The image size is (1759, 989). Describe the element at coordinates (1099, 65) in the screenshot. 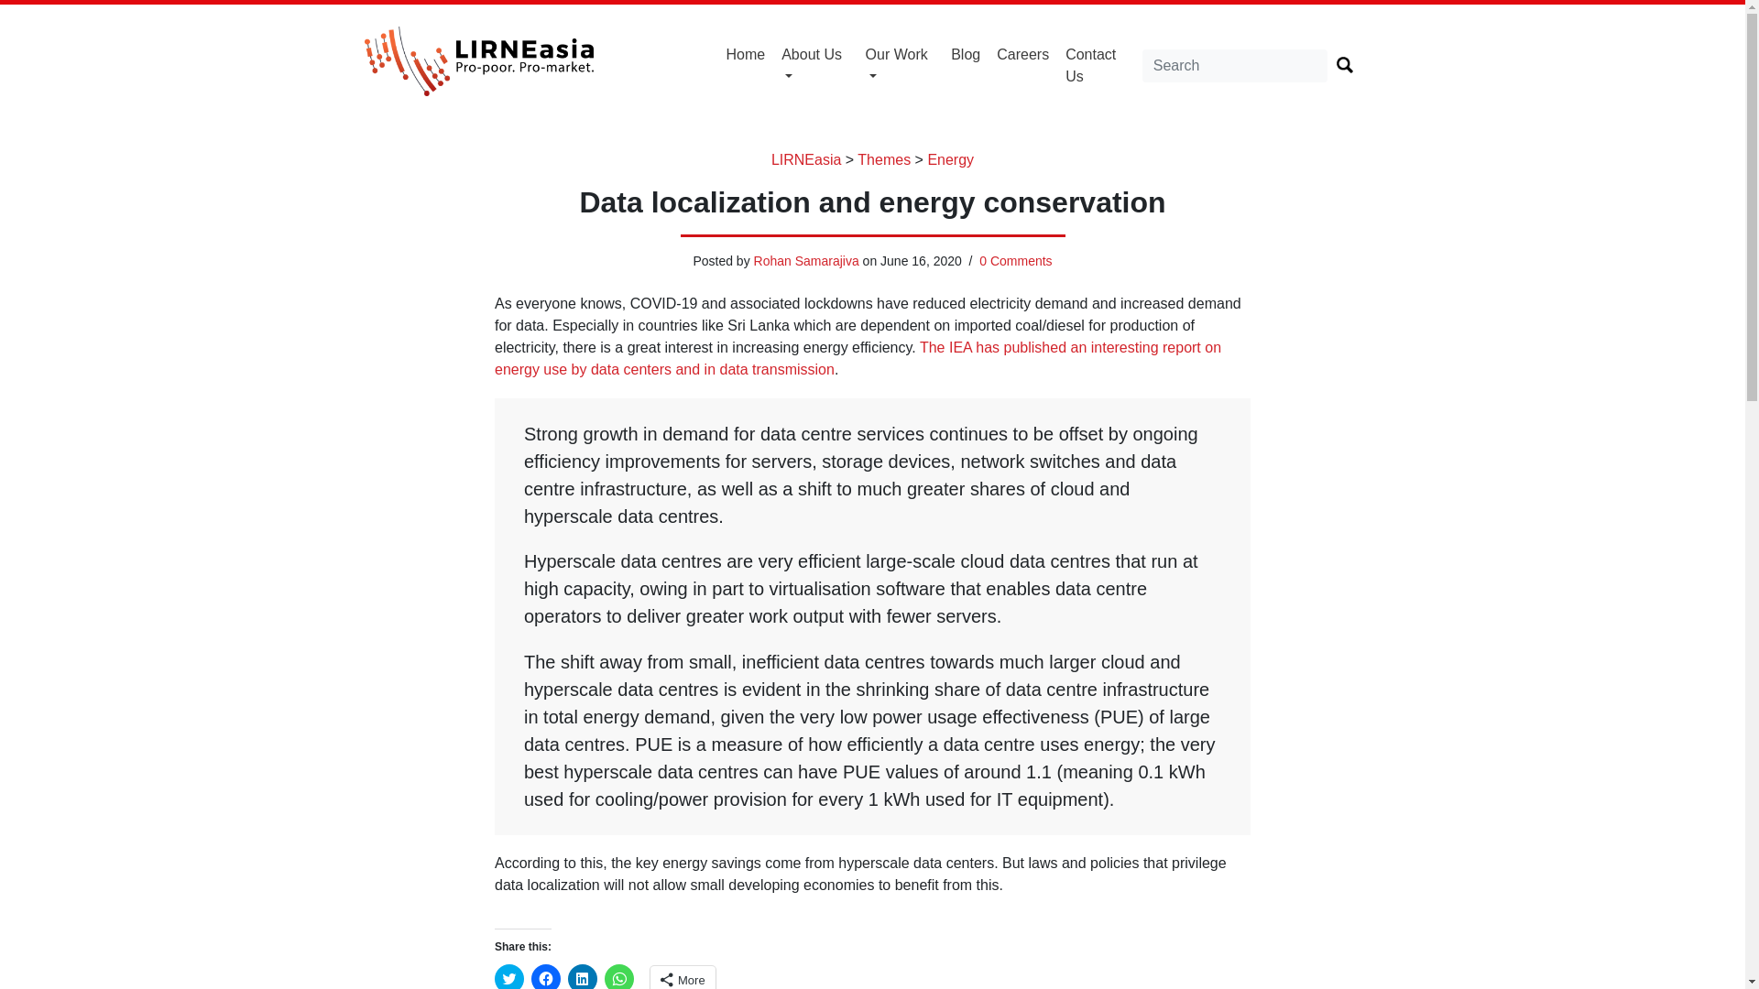

I see `Contact Us` at that location.